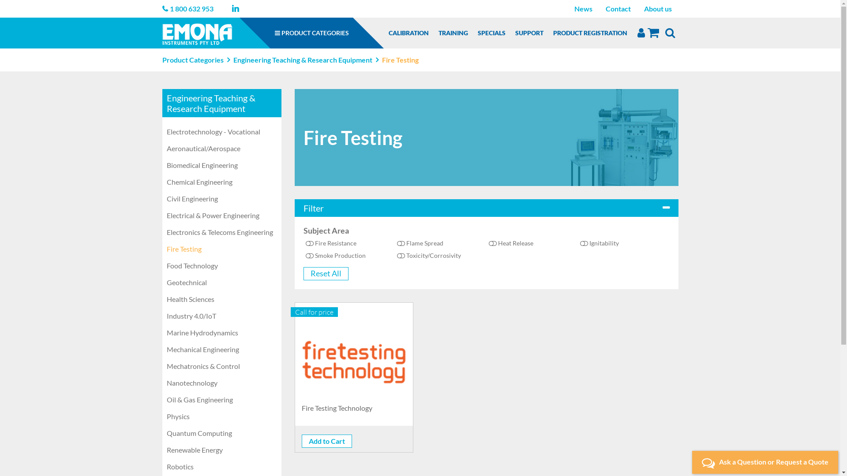  I want to click on Show Cart, so click(653, 33).